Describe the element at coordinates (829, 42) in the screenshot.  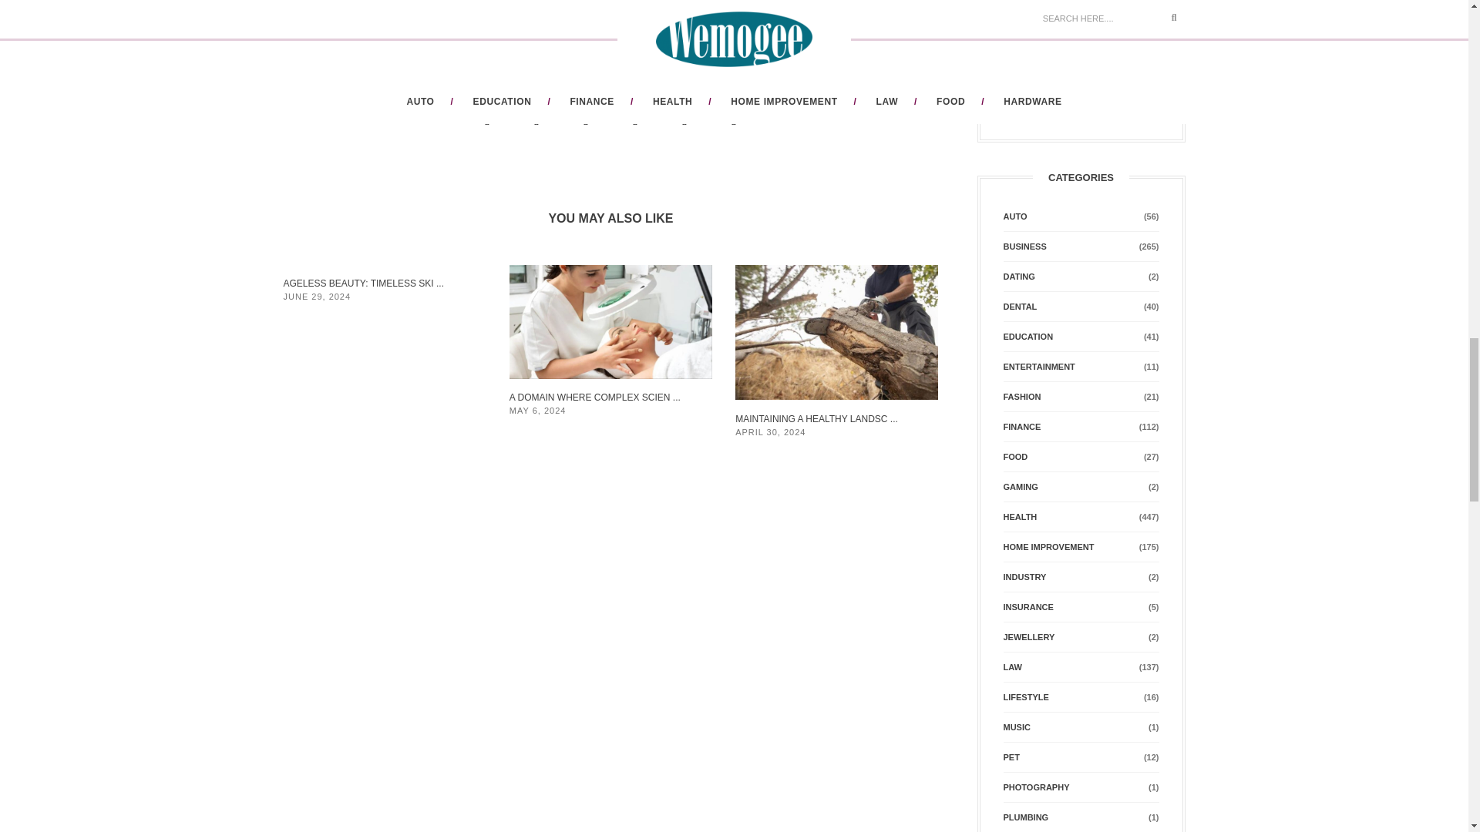
I see `Like` at that location.